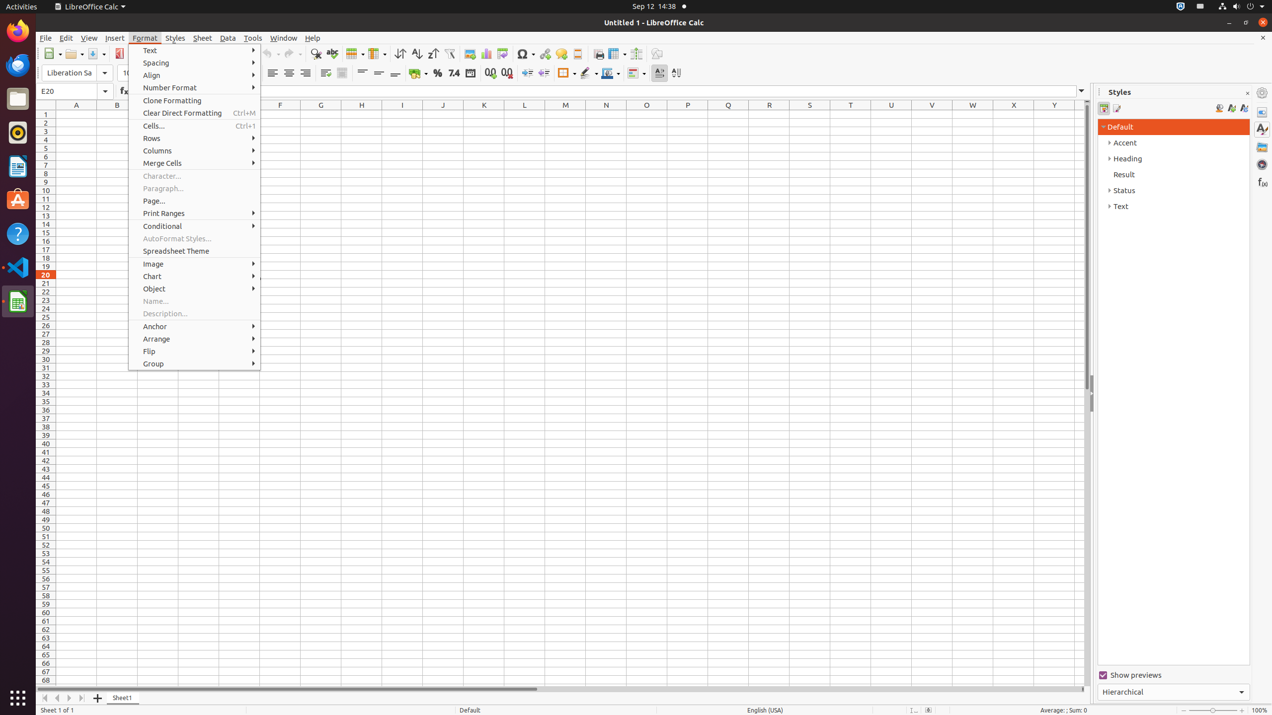  What do you see at coordinates (1262, 147) in the screenshot?
I see `Gallery` at bounding box center [1262, 147].